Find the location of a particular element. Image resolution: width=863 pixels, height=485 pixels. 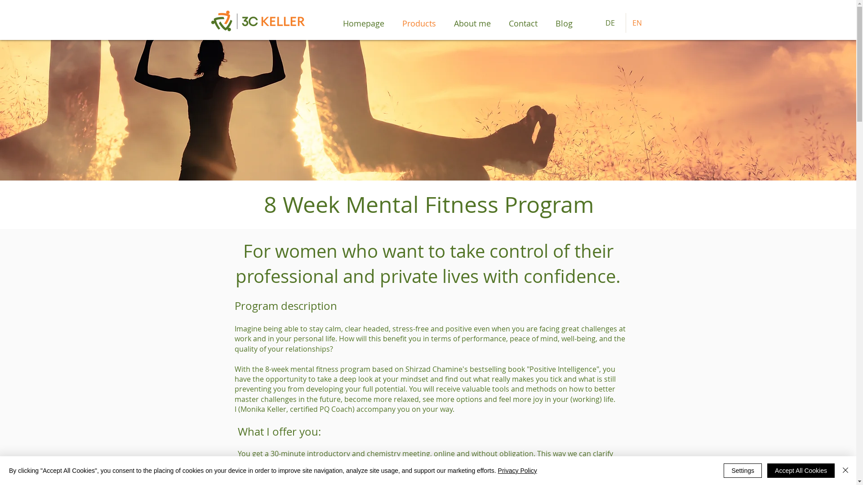

Homepage is located at coordinates (363, 23).